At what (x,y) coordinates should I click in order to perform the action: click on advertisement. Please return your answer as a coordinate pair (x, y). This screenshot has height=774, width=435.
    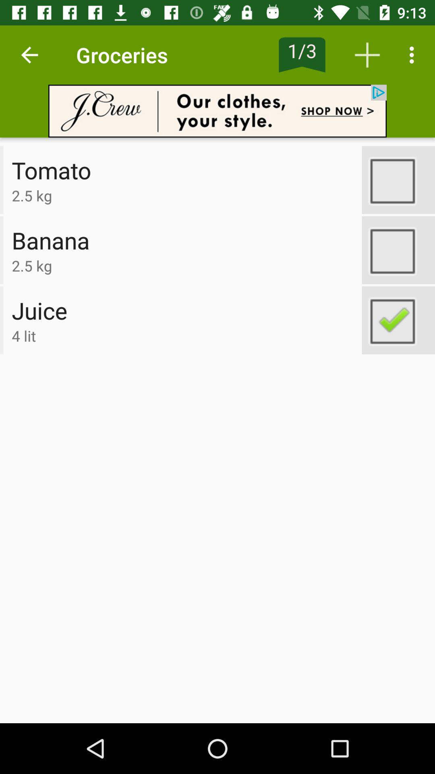
    Looking at the image, I should click on (217, 111).